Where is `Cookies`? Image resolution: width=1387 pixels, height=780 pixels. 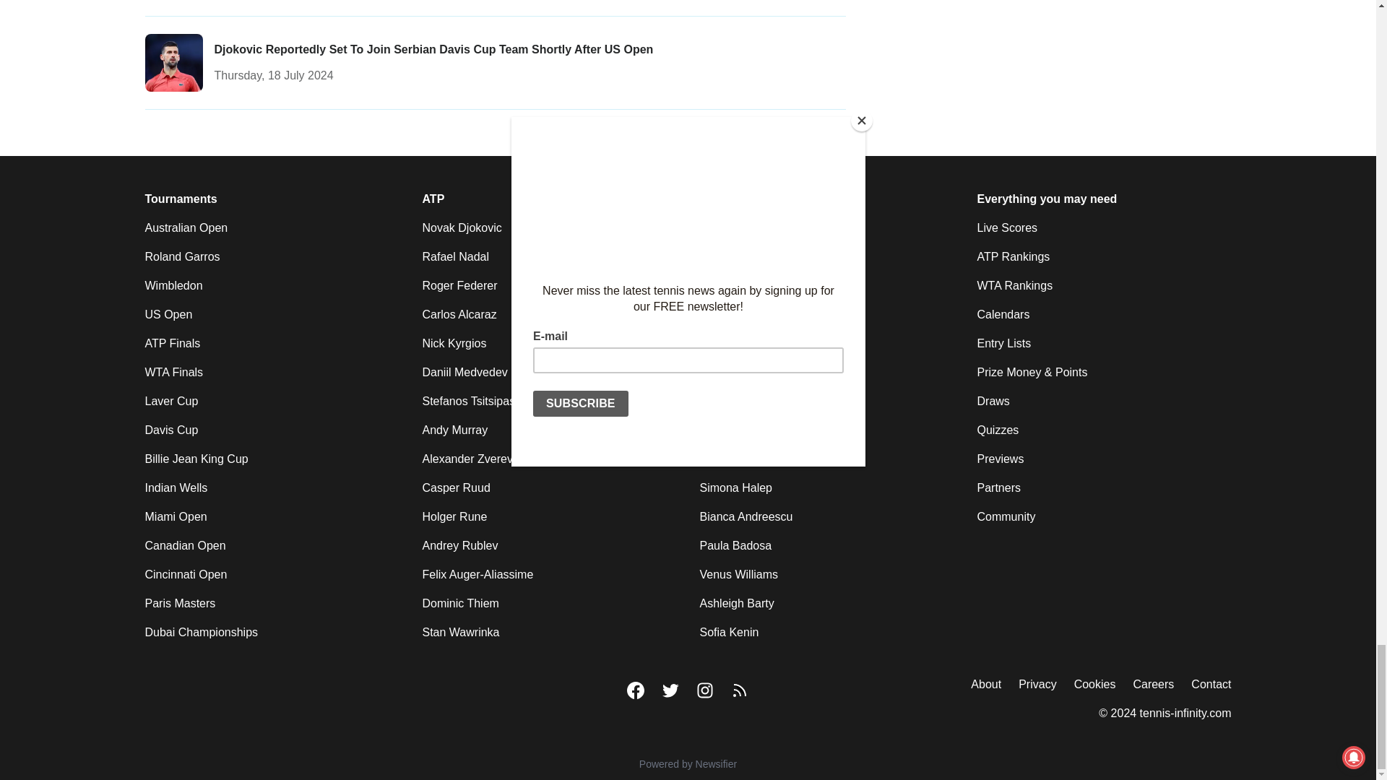 Cookies is located at coordinates (1095, 685).